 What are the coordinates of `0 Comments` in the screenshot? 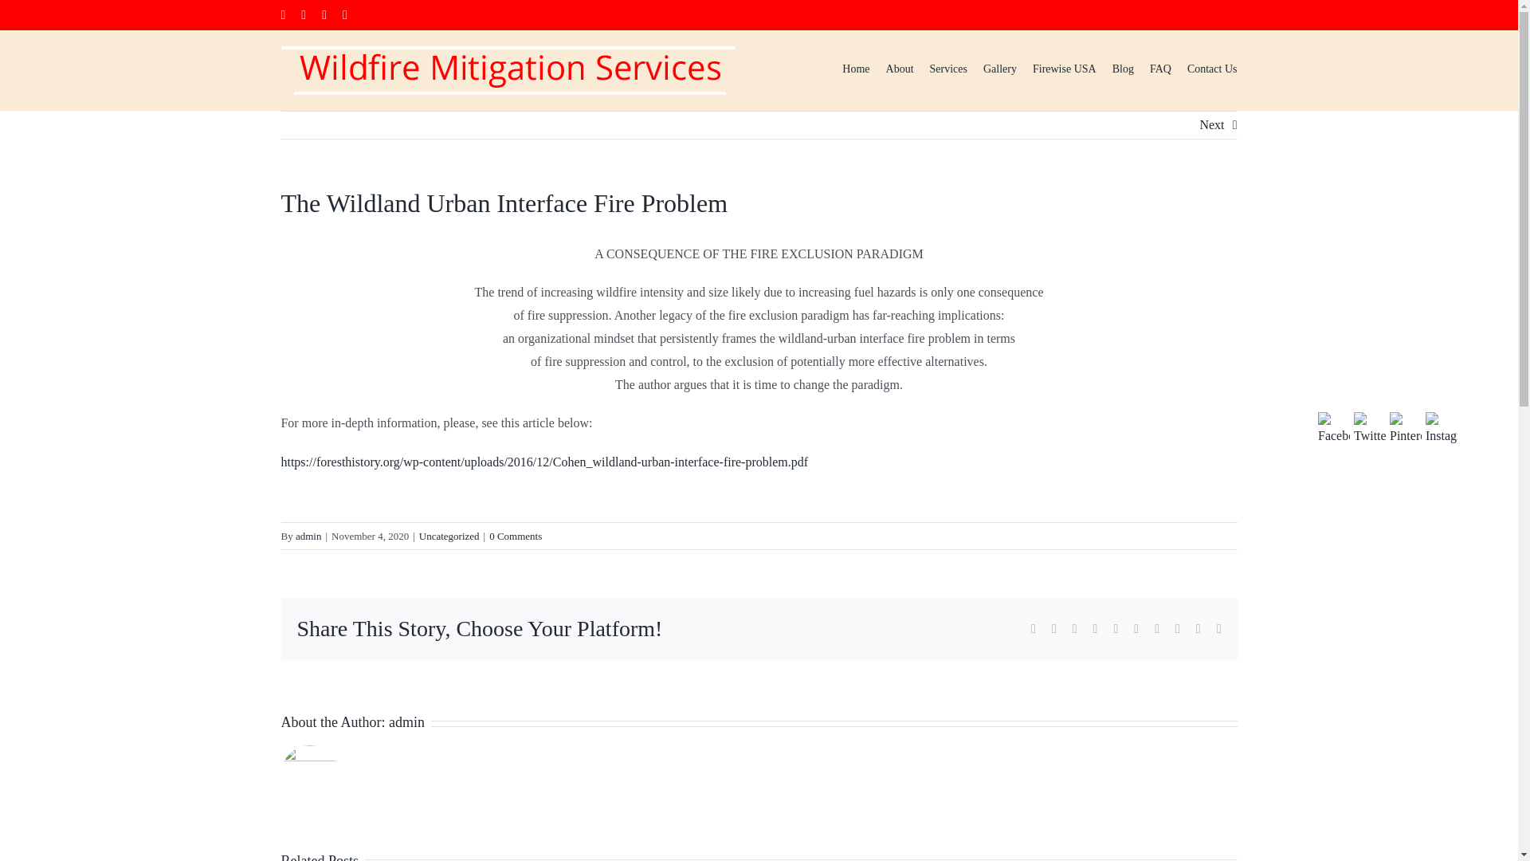 It's located at (515, 536).